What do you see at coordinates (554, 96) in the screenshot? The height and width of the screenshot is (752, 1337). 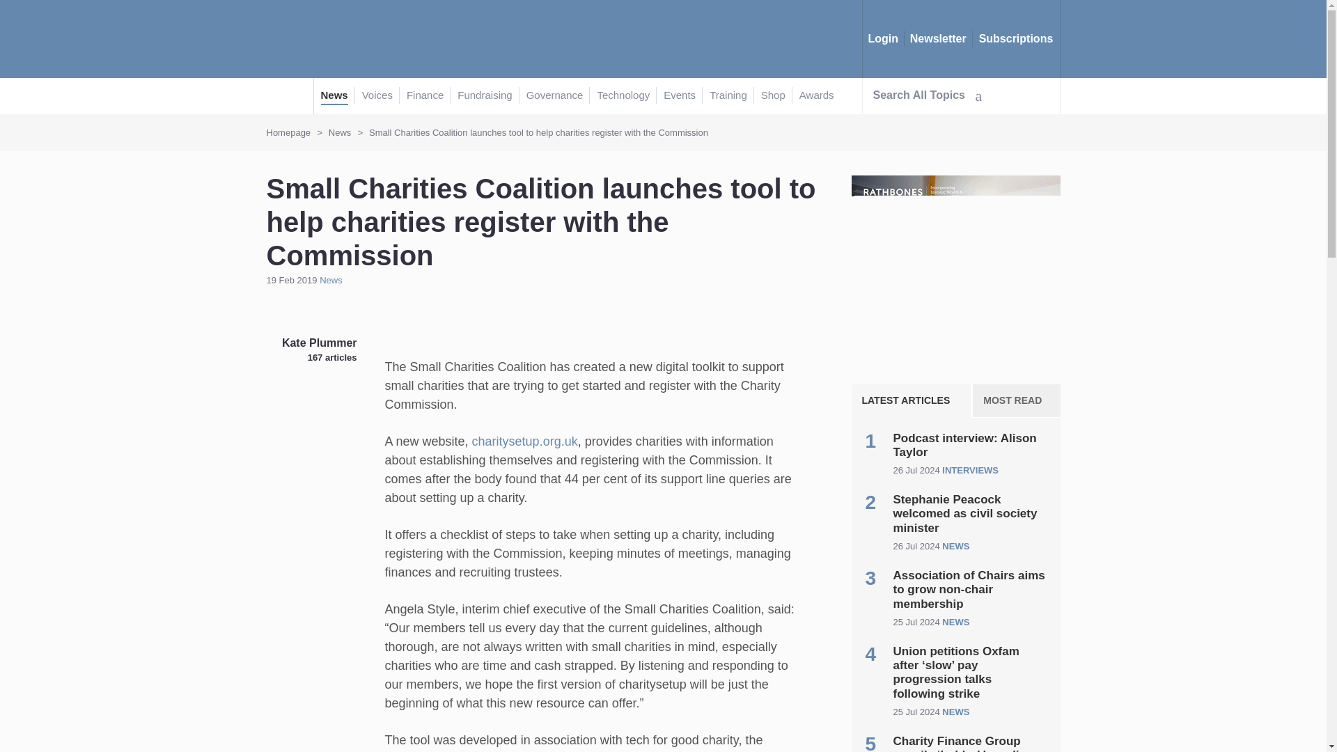 I see `Governance` at bounding box center [554, 96].